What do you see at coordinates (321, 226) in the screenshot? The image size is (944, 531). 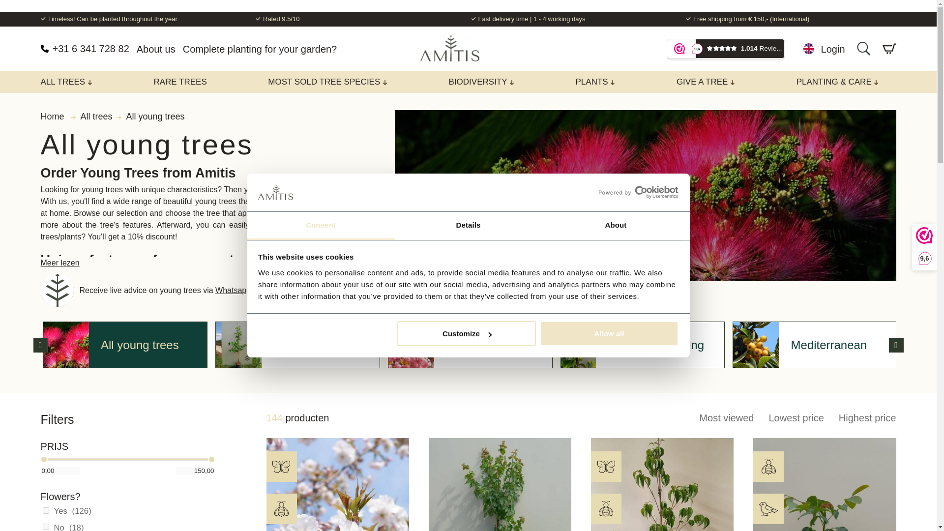 I see `Consent` at bounding box center [321, 226].